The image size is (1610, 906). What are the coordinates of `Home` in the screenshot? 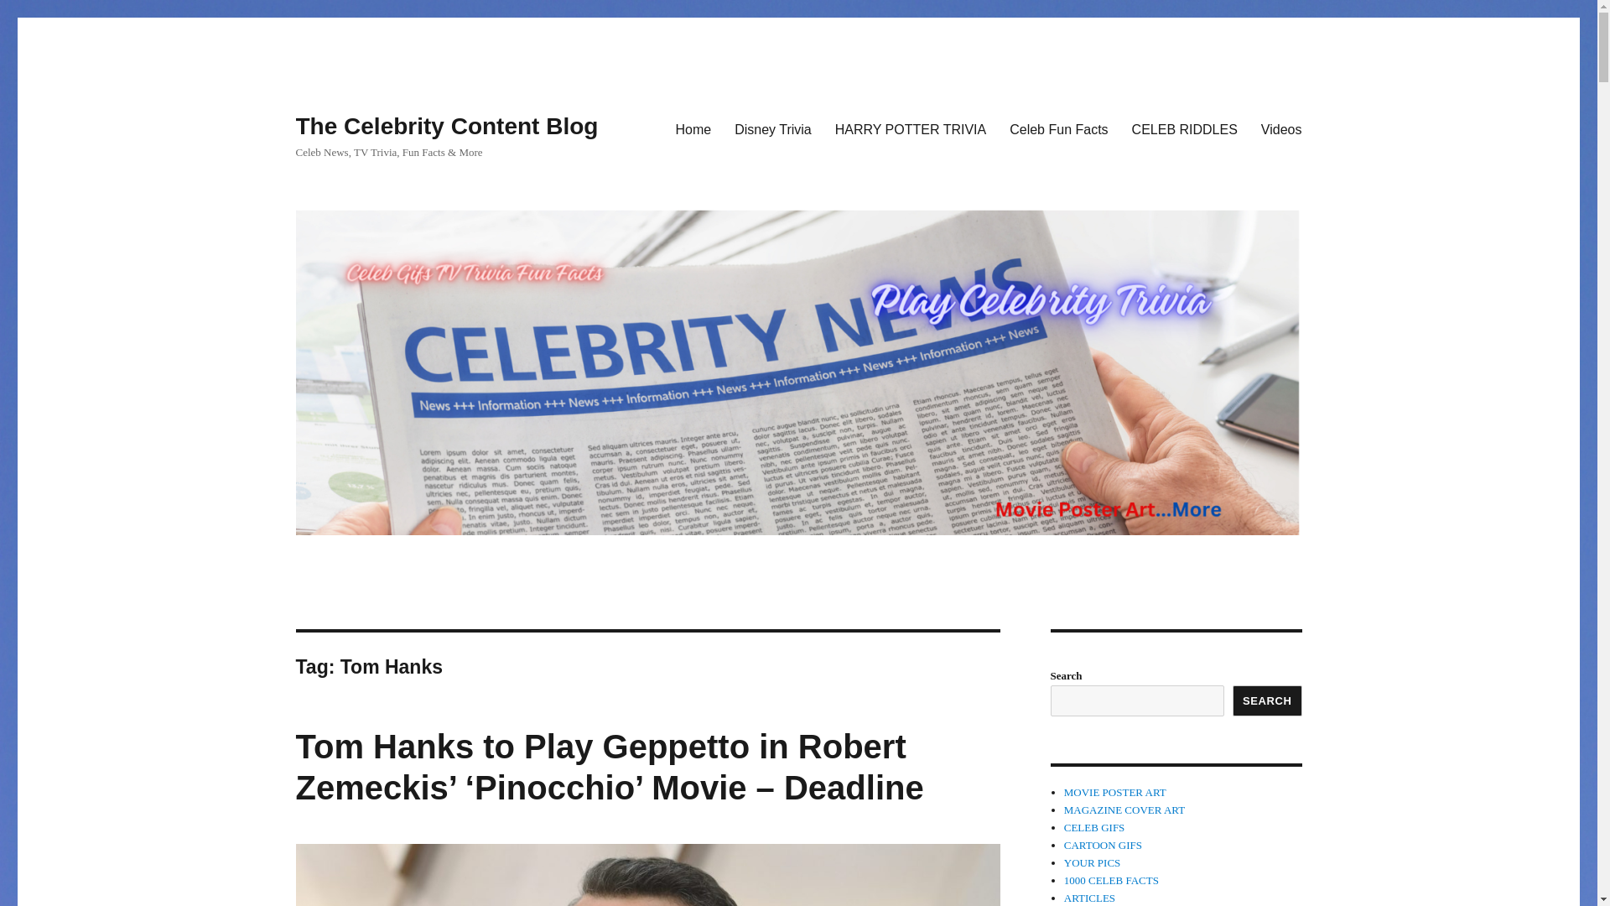 It's located at (693, 128).